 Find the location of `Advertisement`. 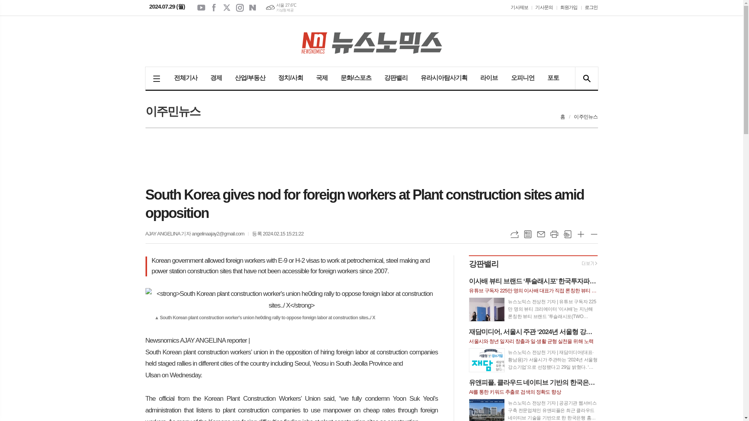

Advertisement is located at coordinates (371, 157).